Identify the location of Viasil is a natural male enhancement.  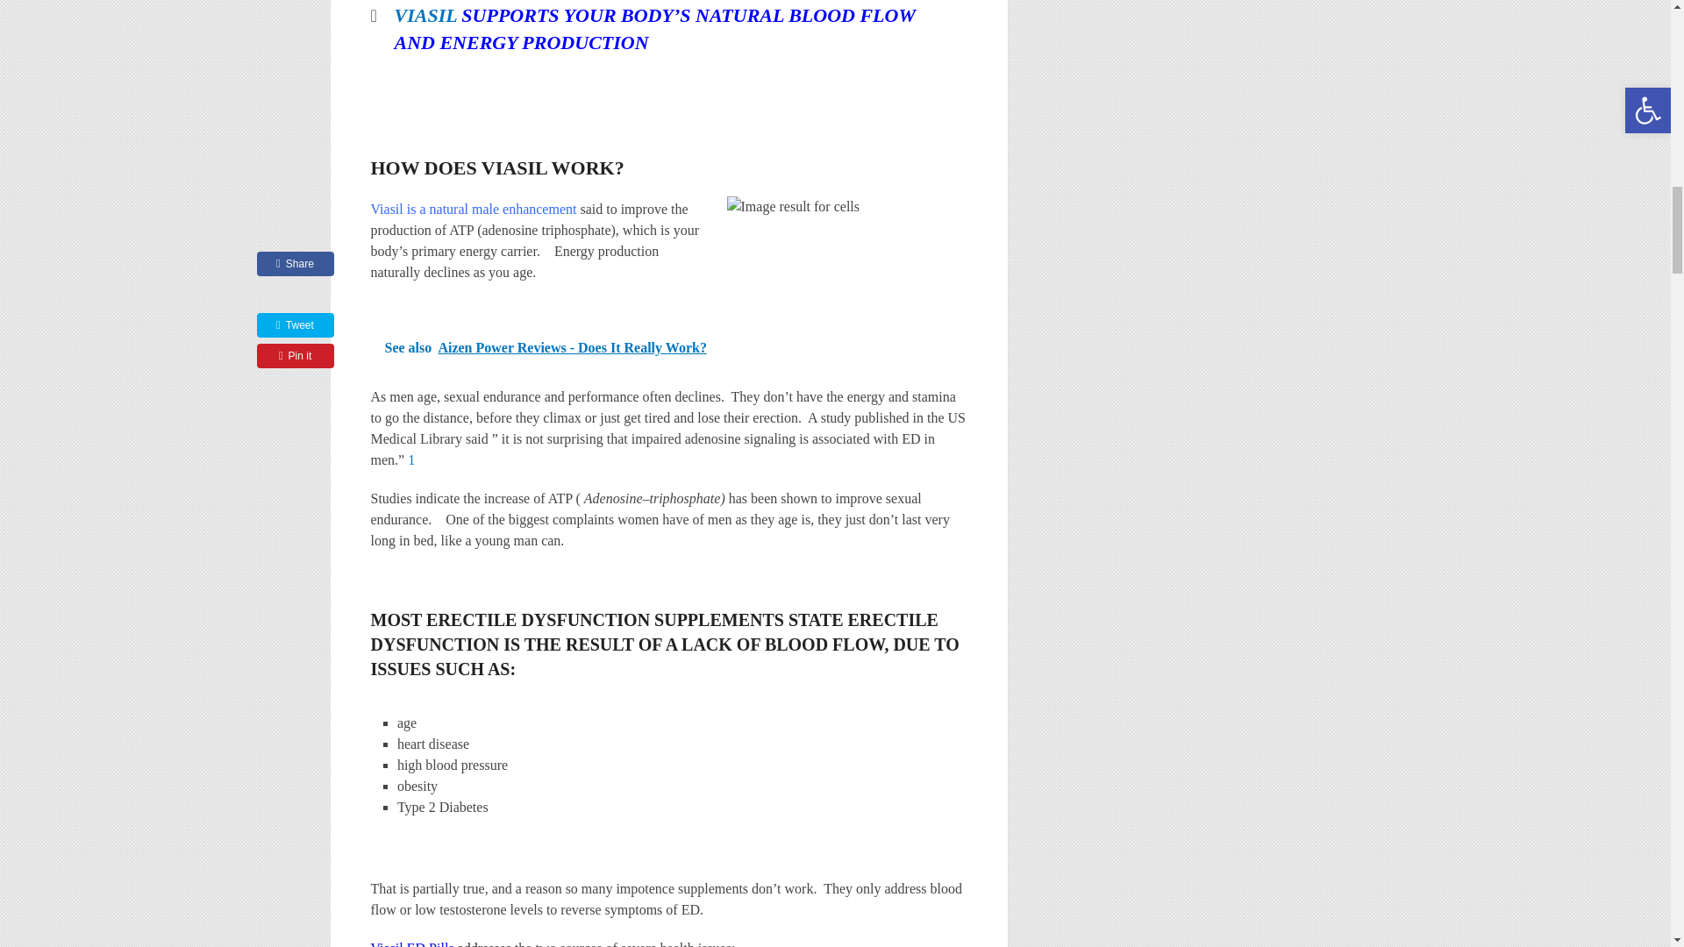
(473, 209).